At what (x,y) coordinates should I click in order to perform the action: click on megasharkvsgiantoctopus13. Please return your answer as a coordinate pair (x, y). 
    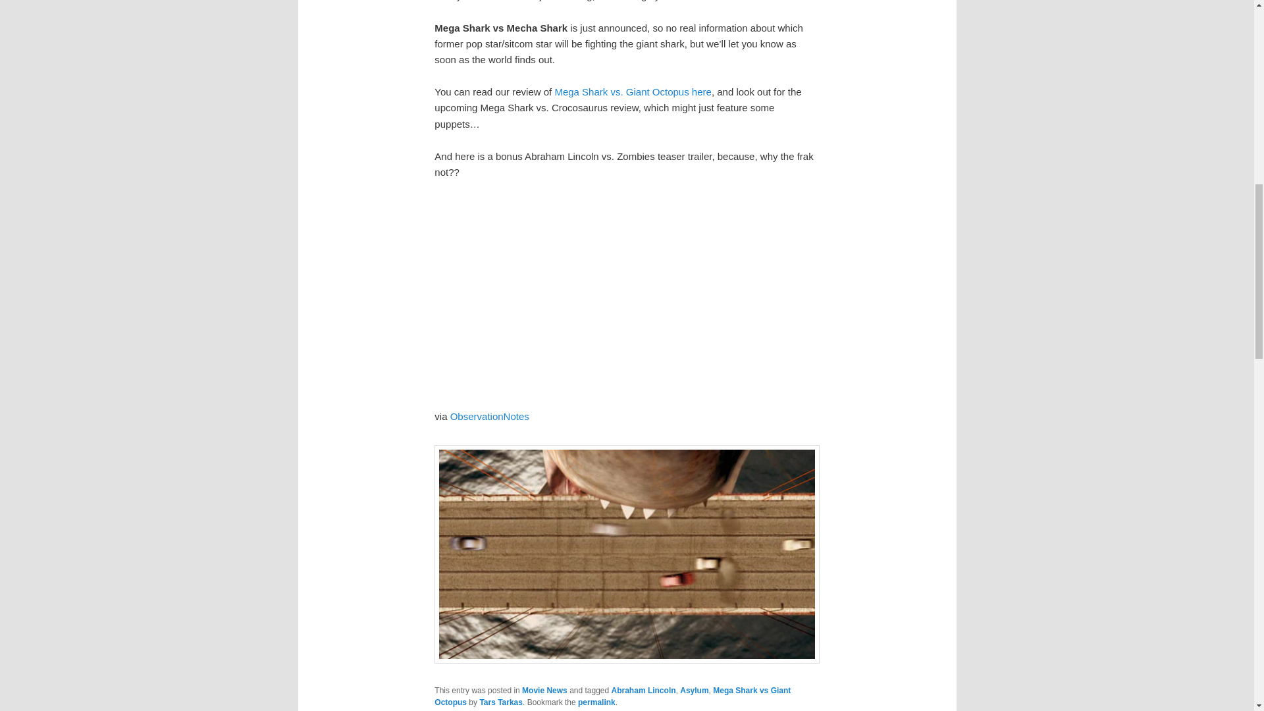
    Looking at the image, I should click on (627, 554).